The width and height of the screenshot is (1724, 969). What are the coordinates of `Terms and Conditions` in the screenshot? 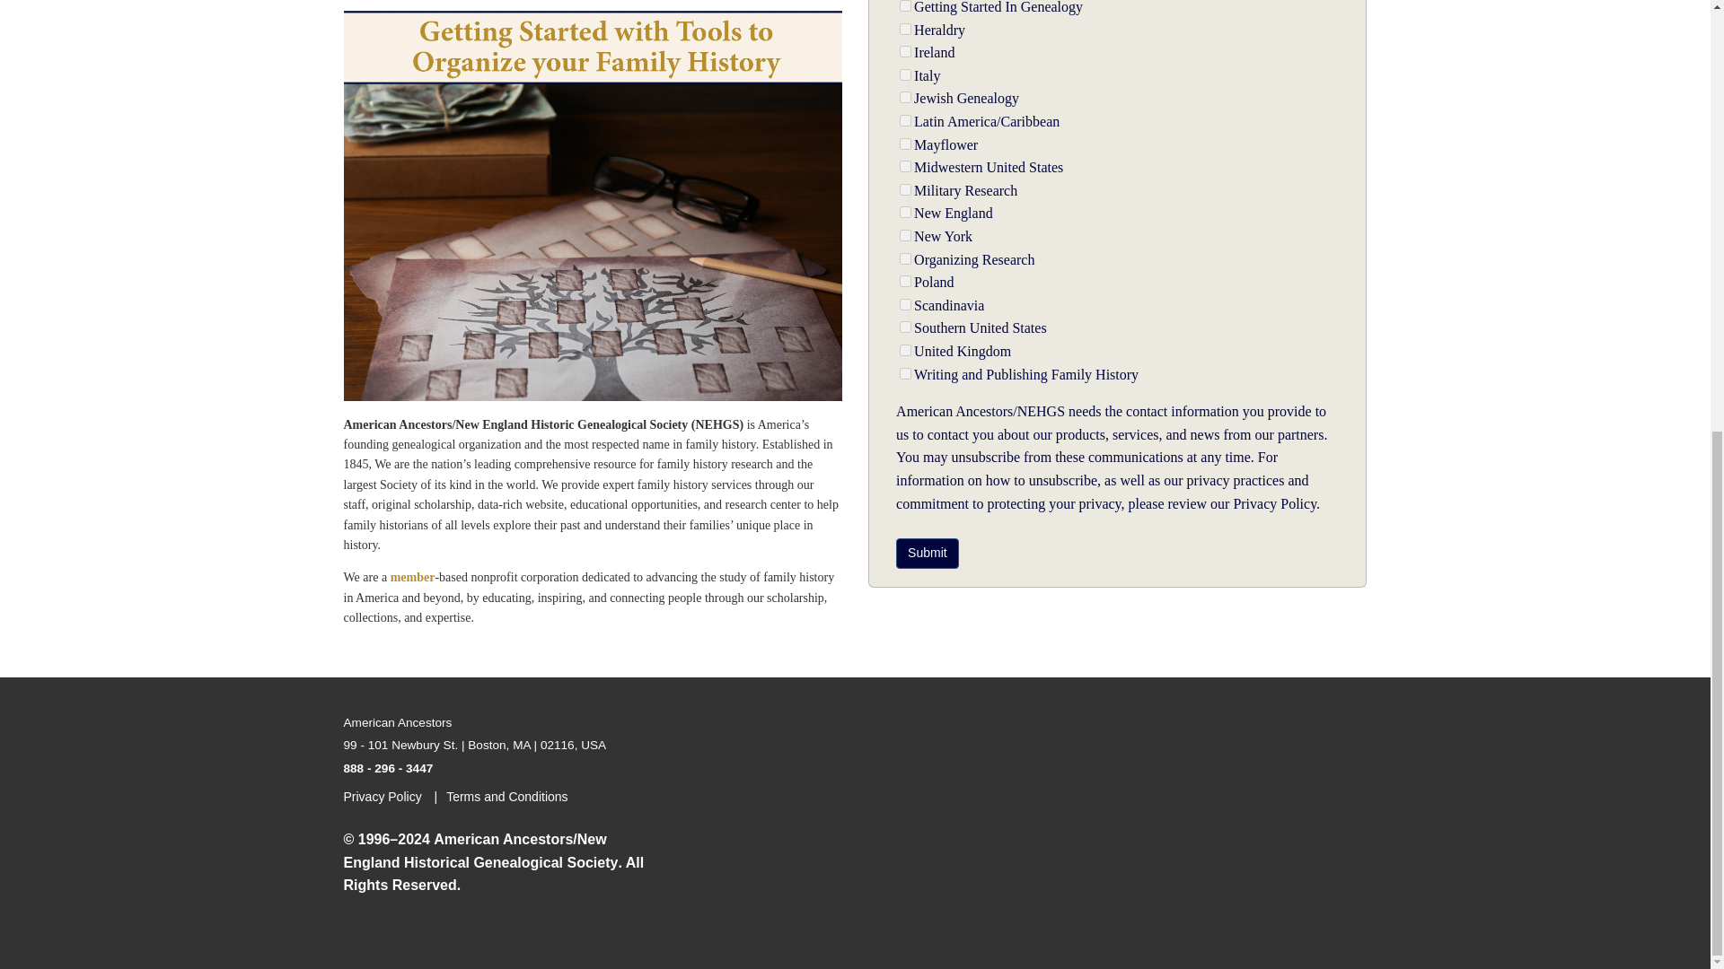 It's located at (515, 796).